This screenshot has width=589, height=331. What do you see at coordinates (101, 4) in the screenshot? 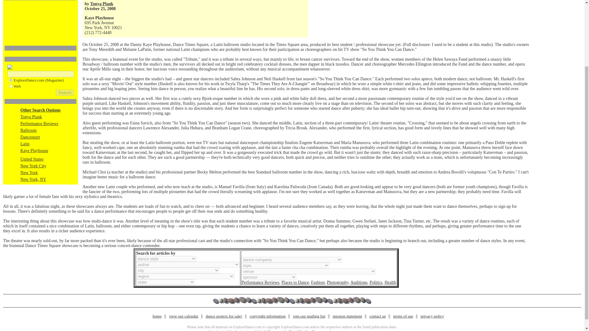
I see `Tonya Plank` at bounding box center [101, 4].